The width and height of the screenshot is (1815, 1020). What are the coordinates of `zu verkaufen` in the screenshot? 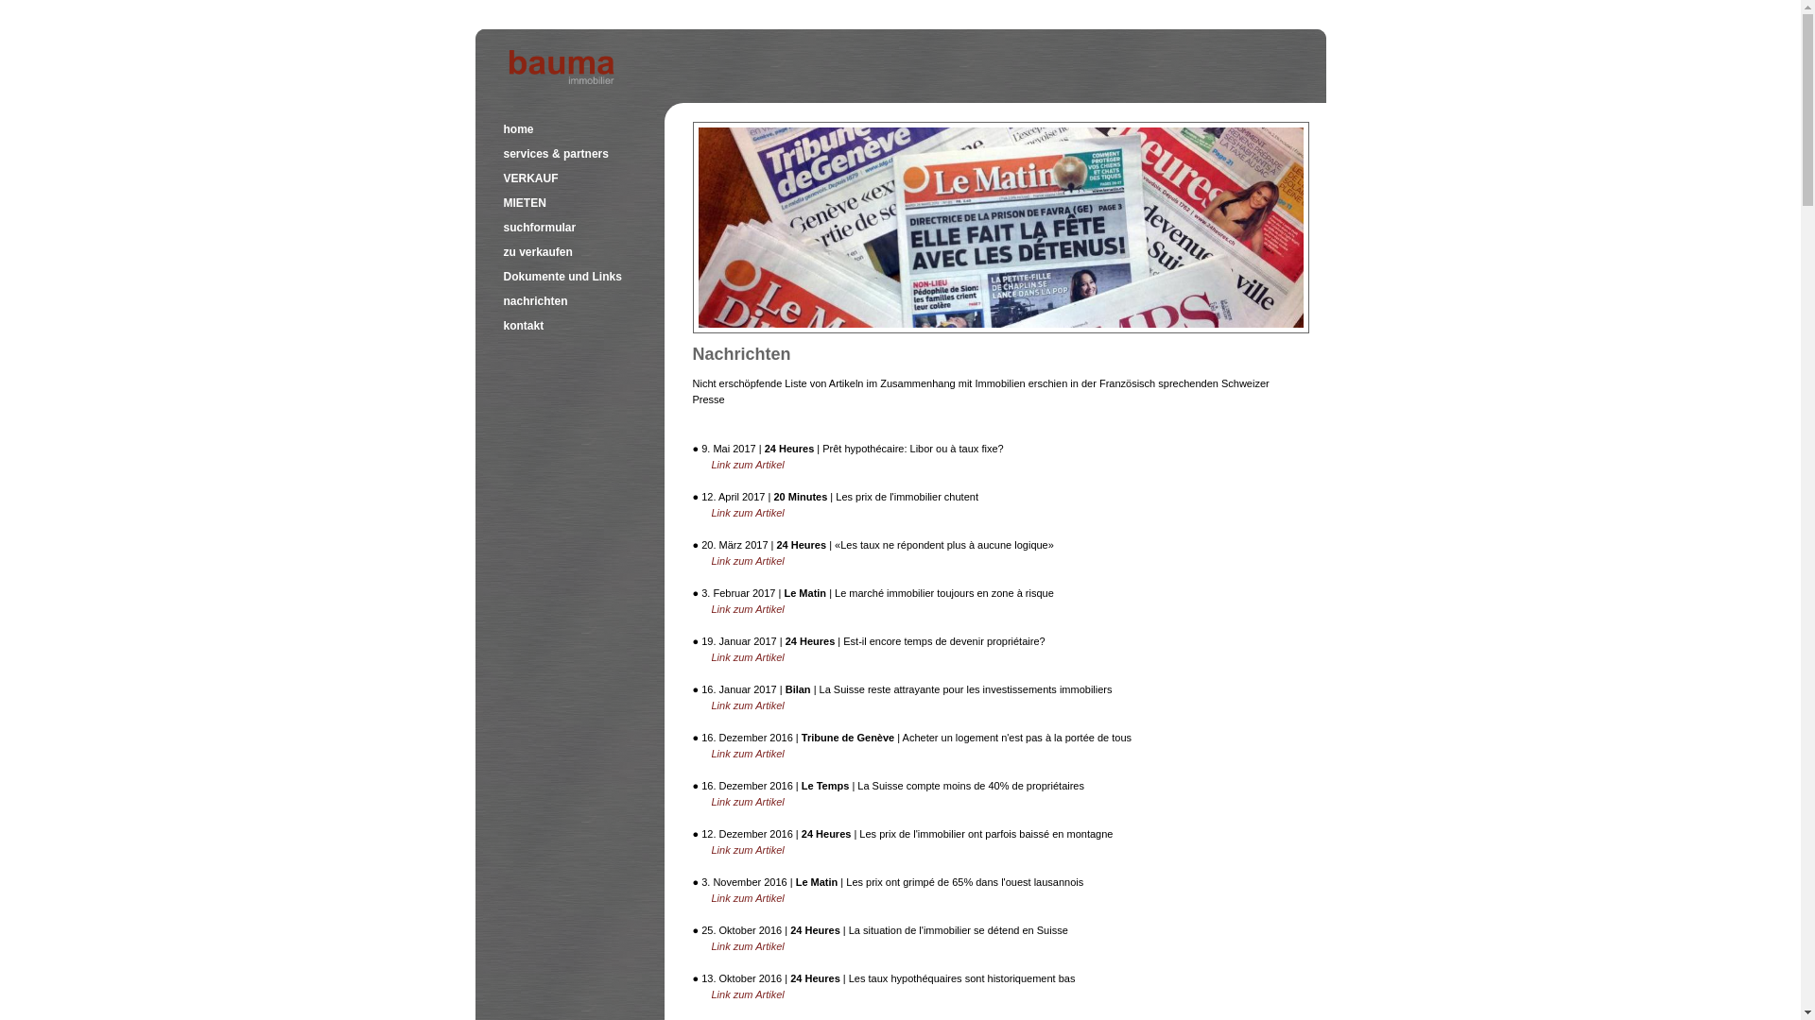 It's located at (537, 252).